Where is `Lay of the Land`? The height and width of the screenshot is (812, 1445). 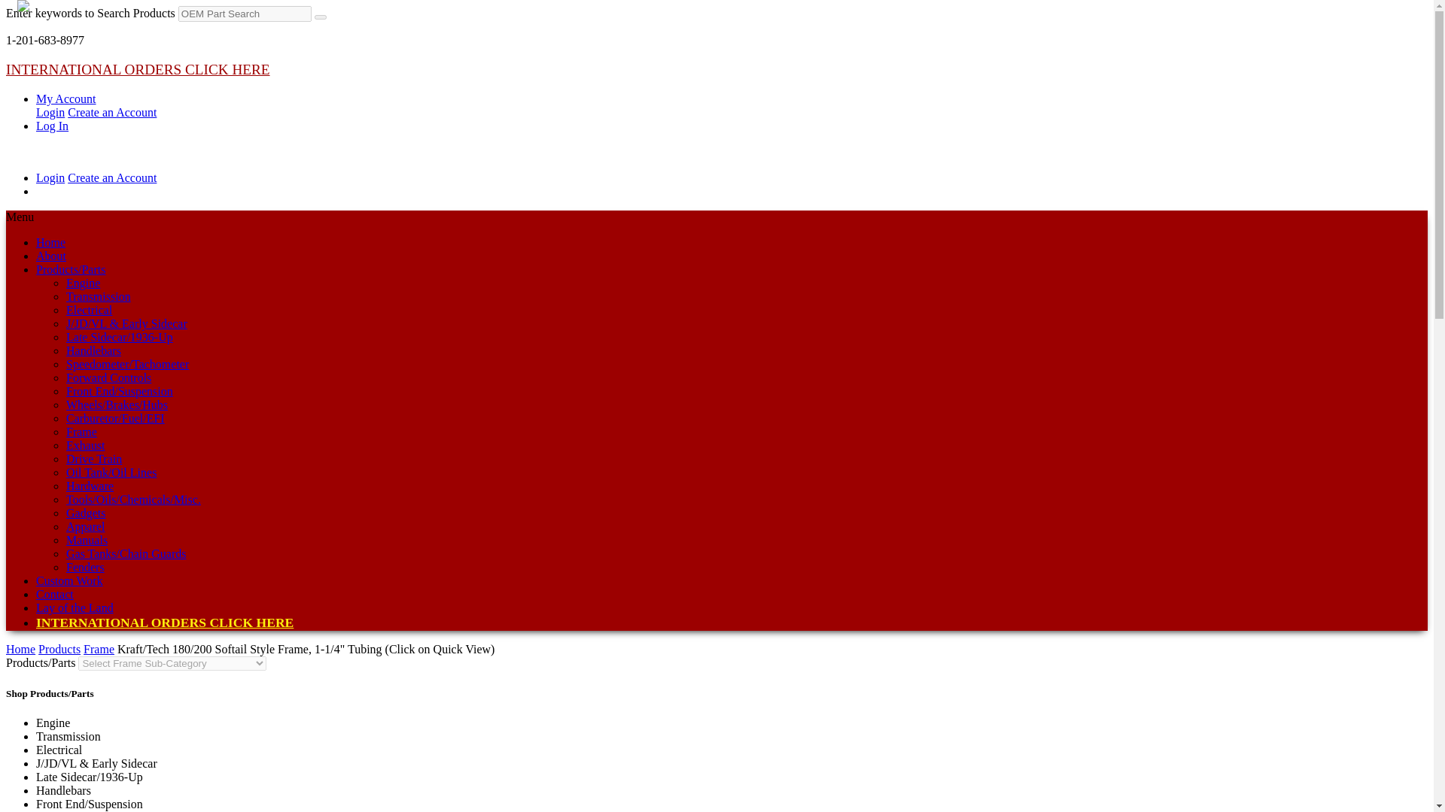 Lay of the Land is located at coordinates (75, 607).